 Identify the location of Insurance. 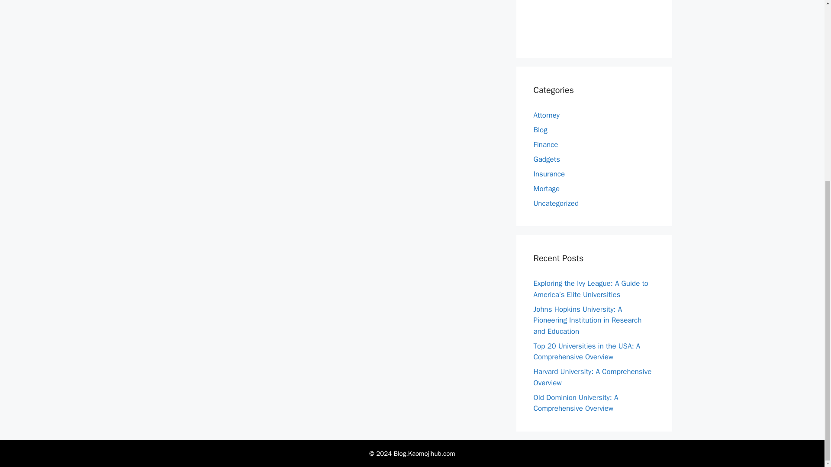
(549, 174).